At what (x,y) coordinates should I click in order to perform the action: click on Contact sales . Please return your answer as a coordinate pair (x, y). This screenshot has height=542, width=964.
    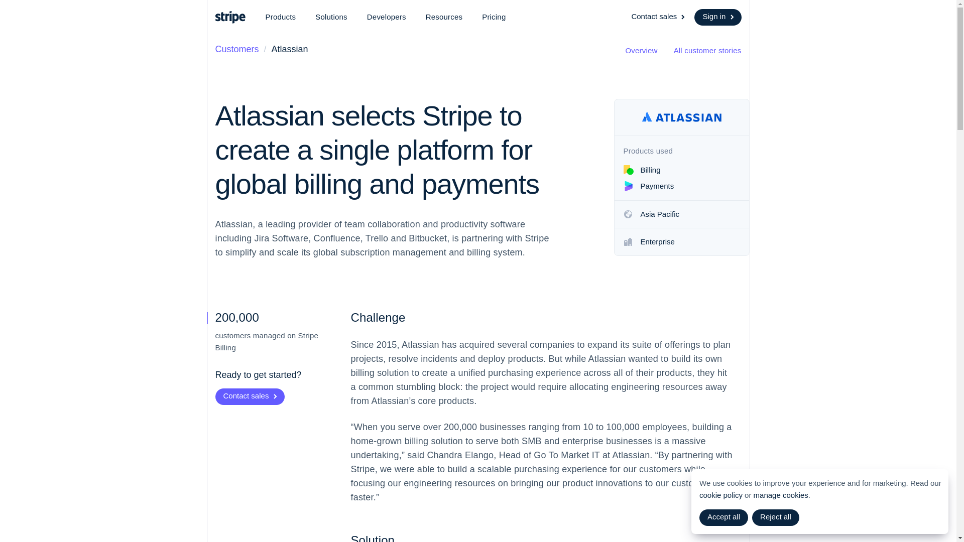
    Looking at the image, I should click on (659, 17).